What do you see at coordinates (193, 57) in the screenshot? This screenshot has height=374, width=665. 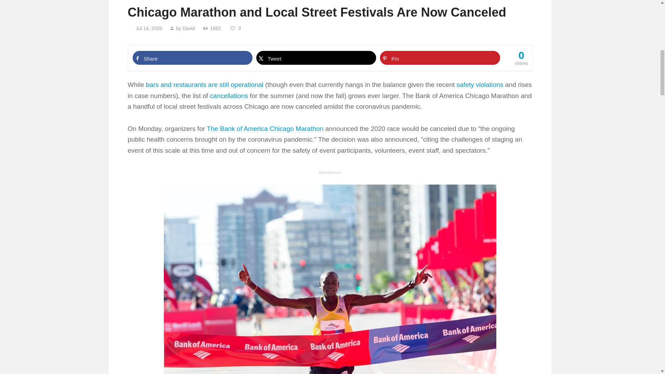 I see `Share on Facebook` at bounding box center [193, 57].